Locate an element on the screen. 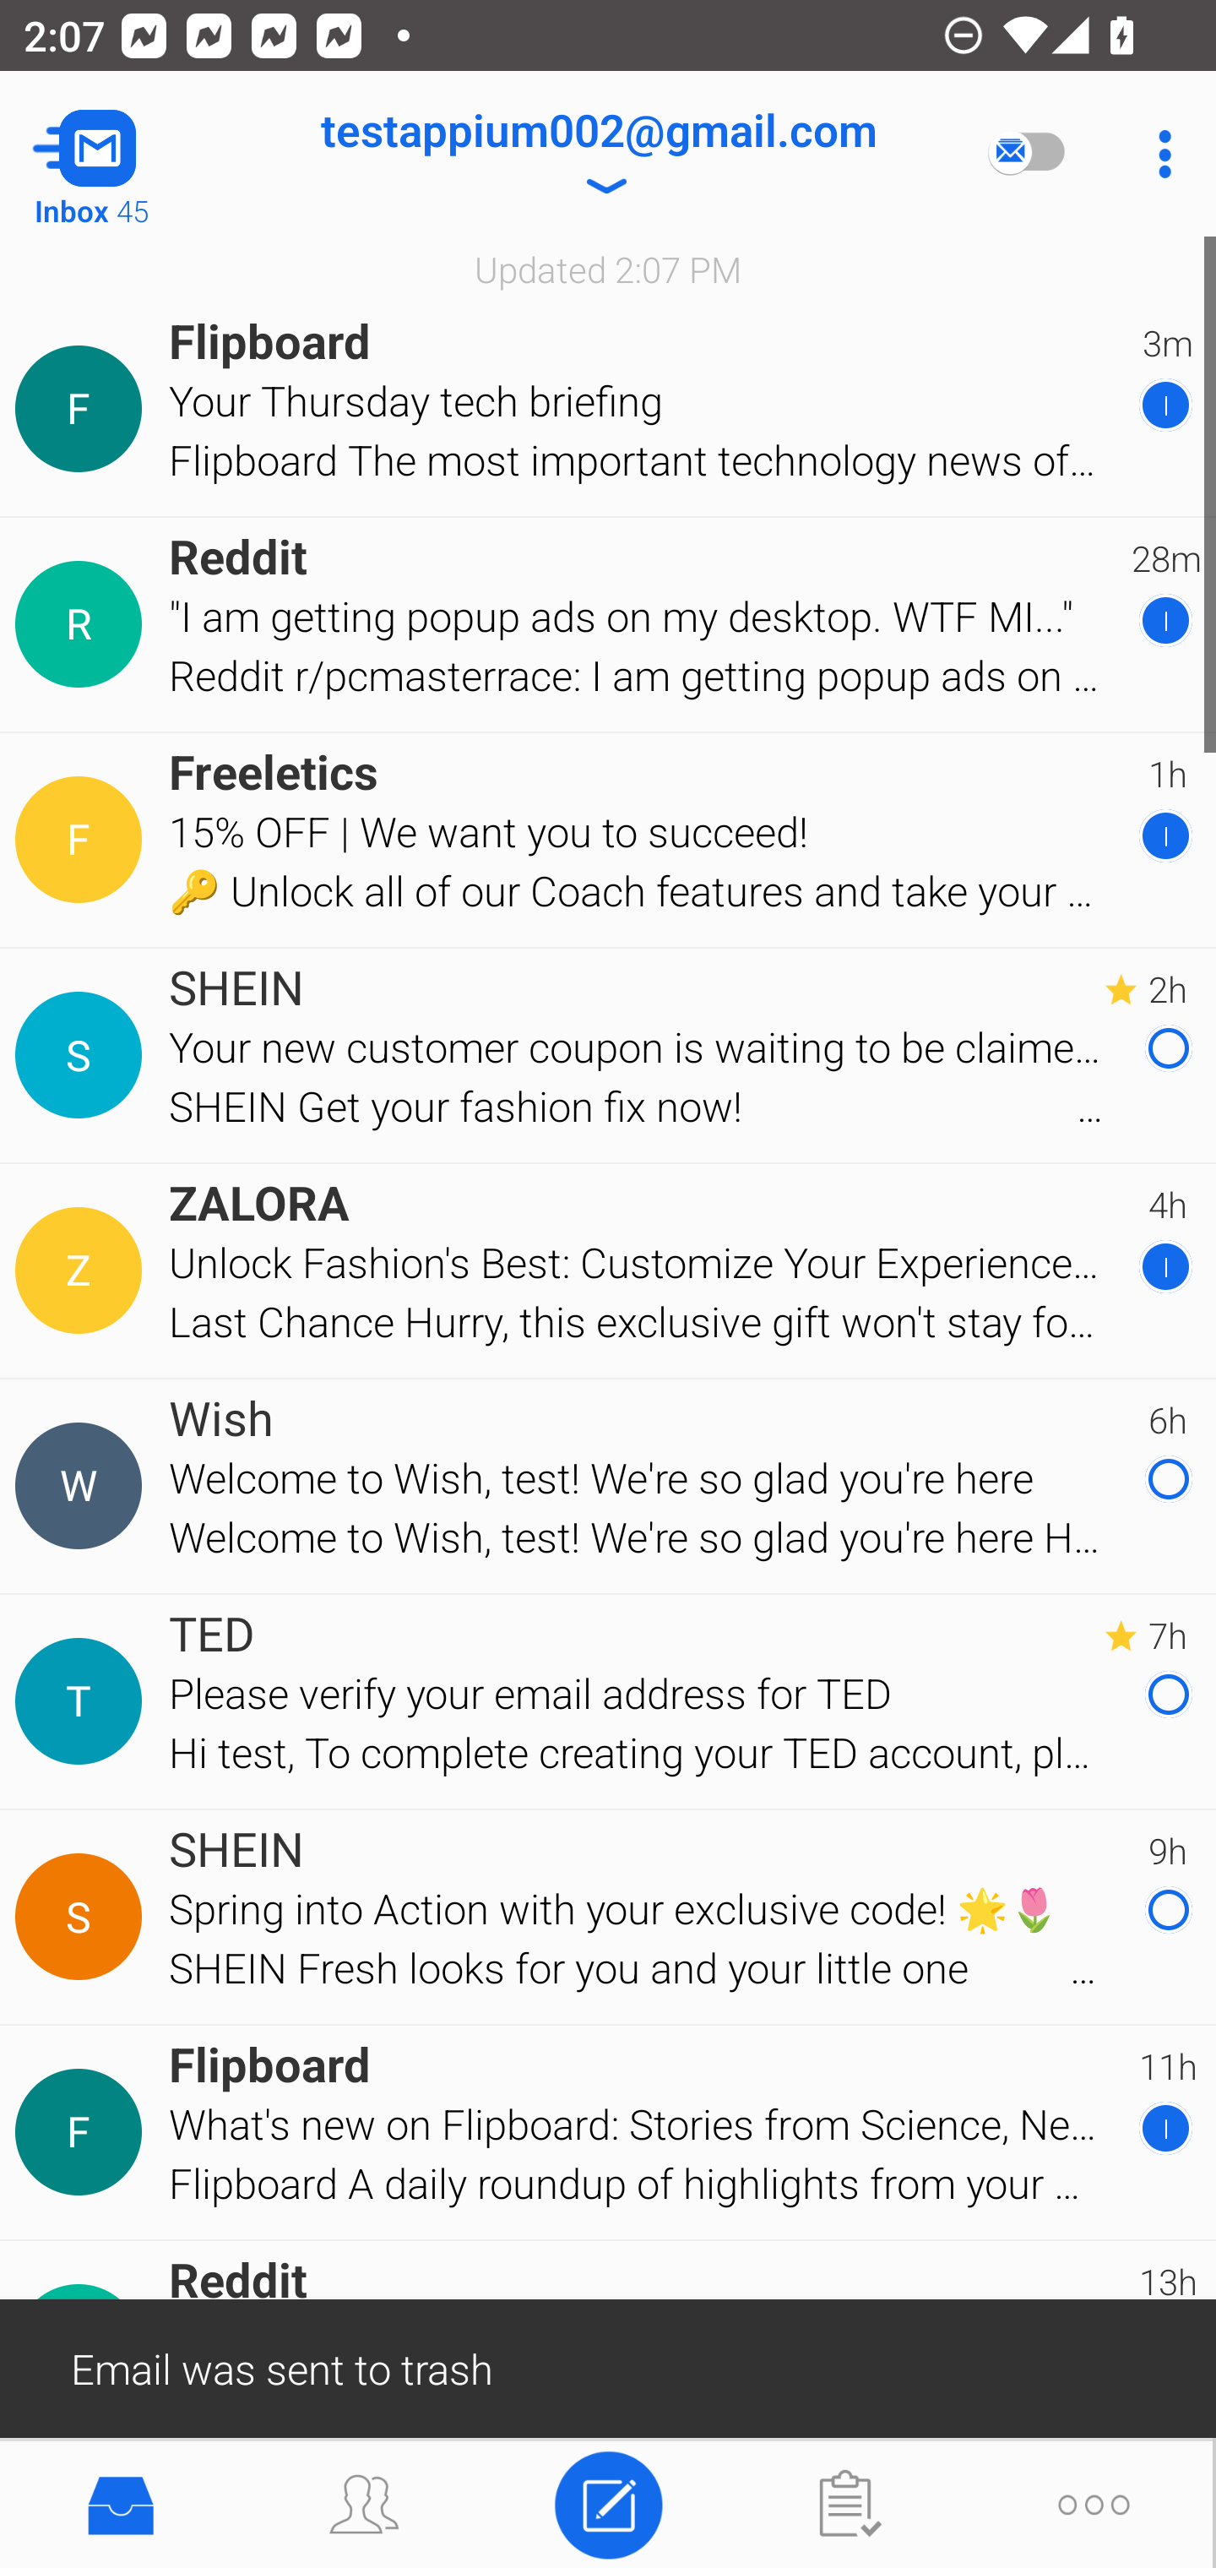 This screenshot has width=1216, height=2568. testappium002@gmail.com is located at coordinates (598, 154).